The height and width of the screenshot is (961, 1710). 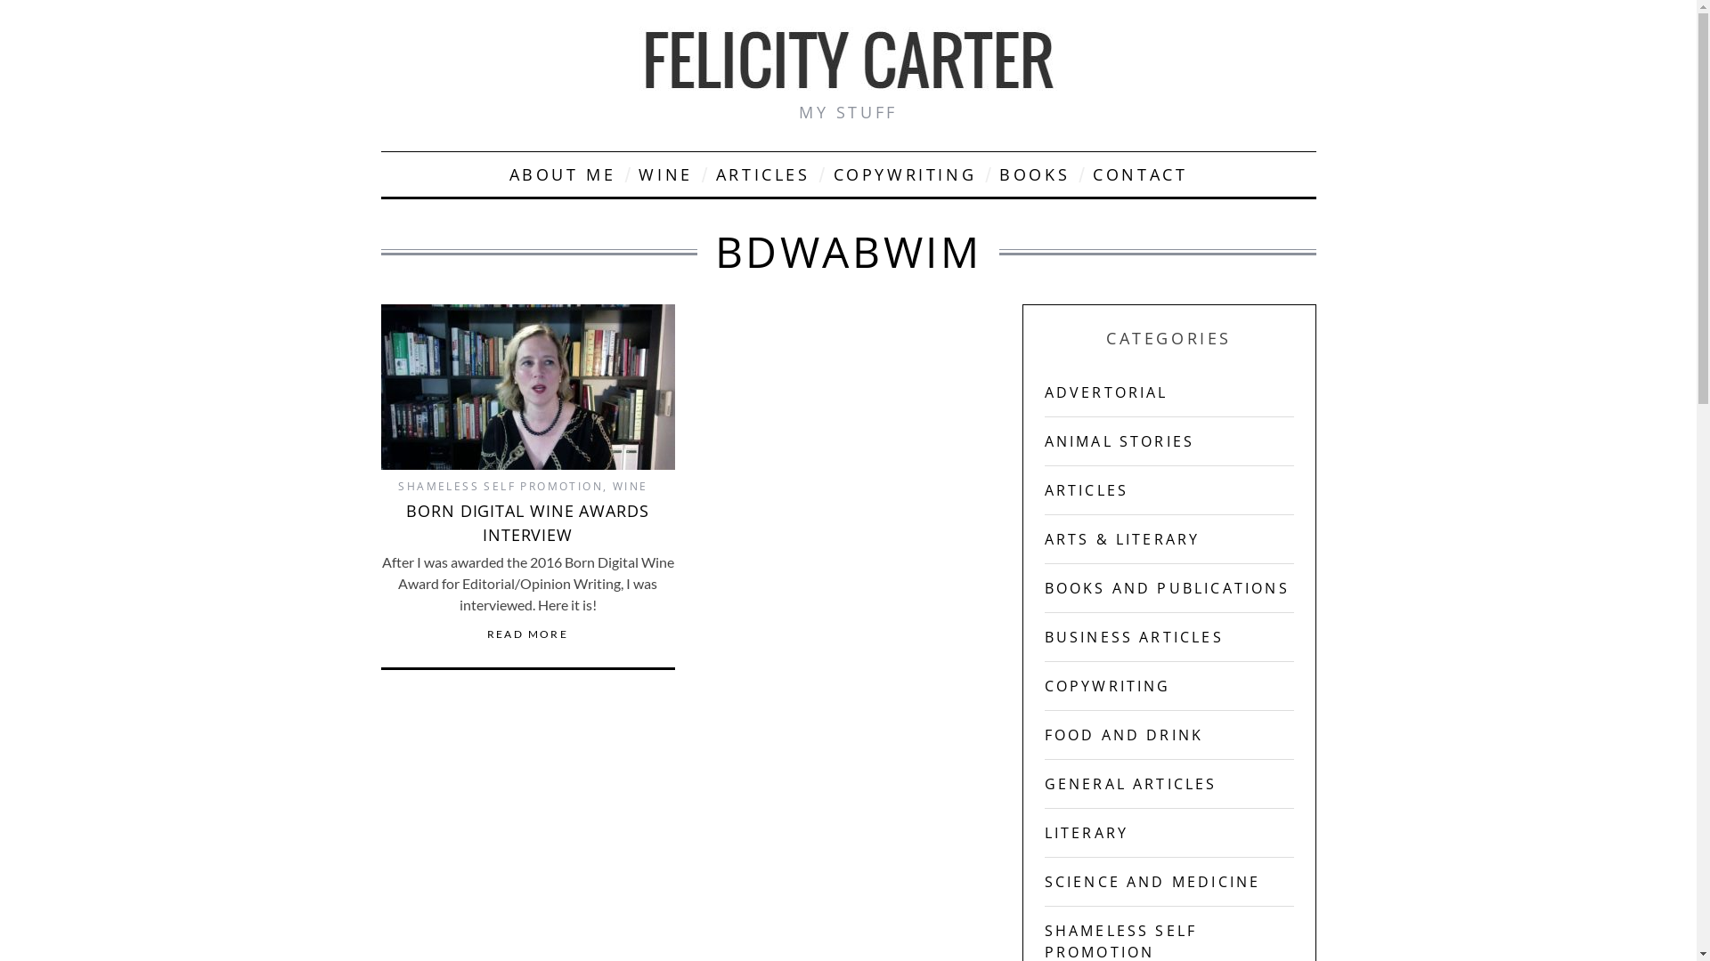 What do you see at coordinates (1035, 174) in the screenshot?
I see `BOOKS` at bounding box center [1035, 174].